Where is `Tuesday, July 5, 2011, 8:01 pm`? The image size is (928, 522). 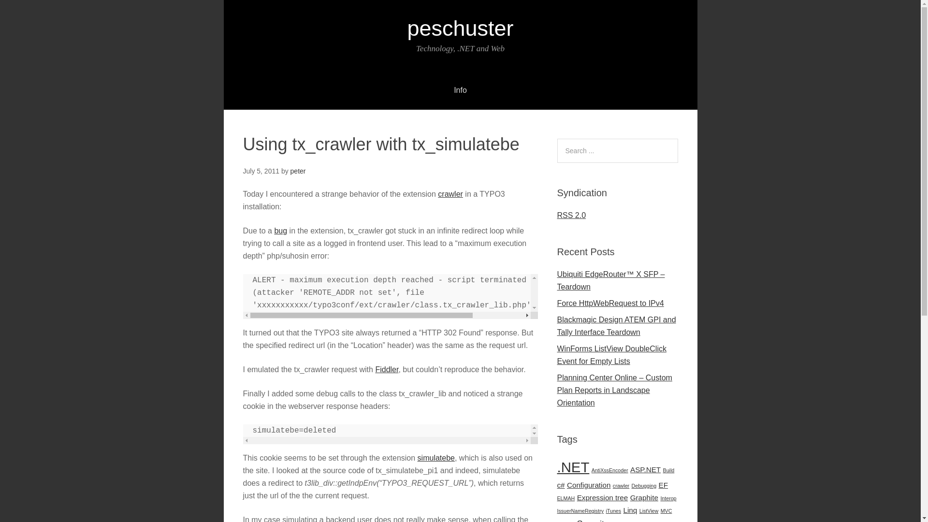 Tuesday, July 5, 2011, 8:01 pm is located at coordinates (261, 171).